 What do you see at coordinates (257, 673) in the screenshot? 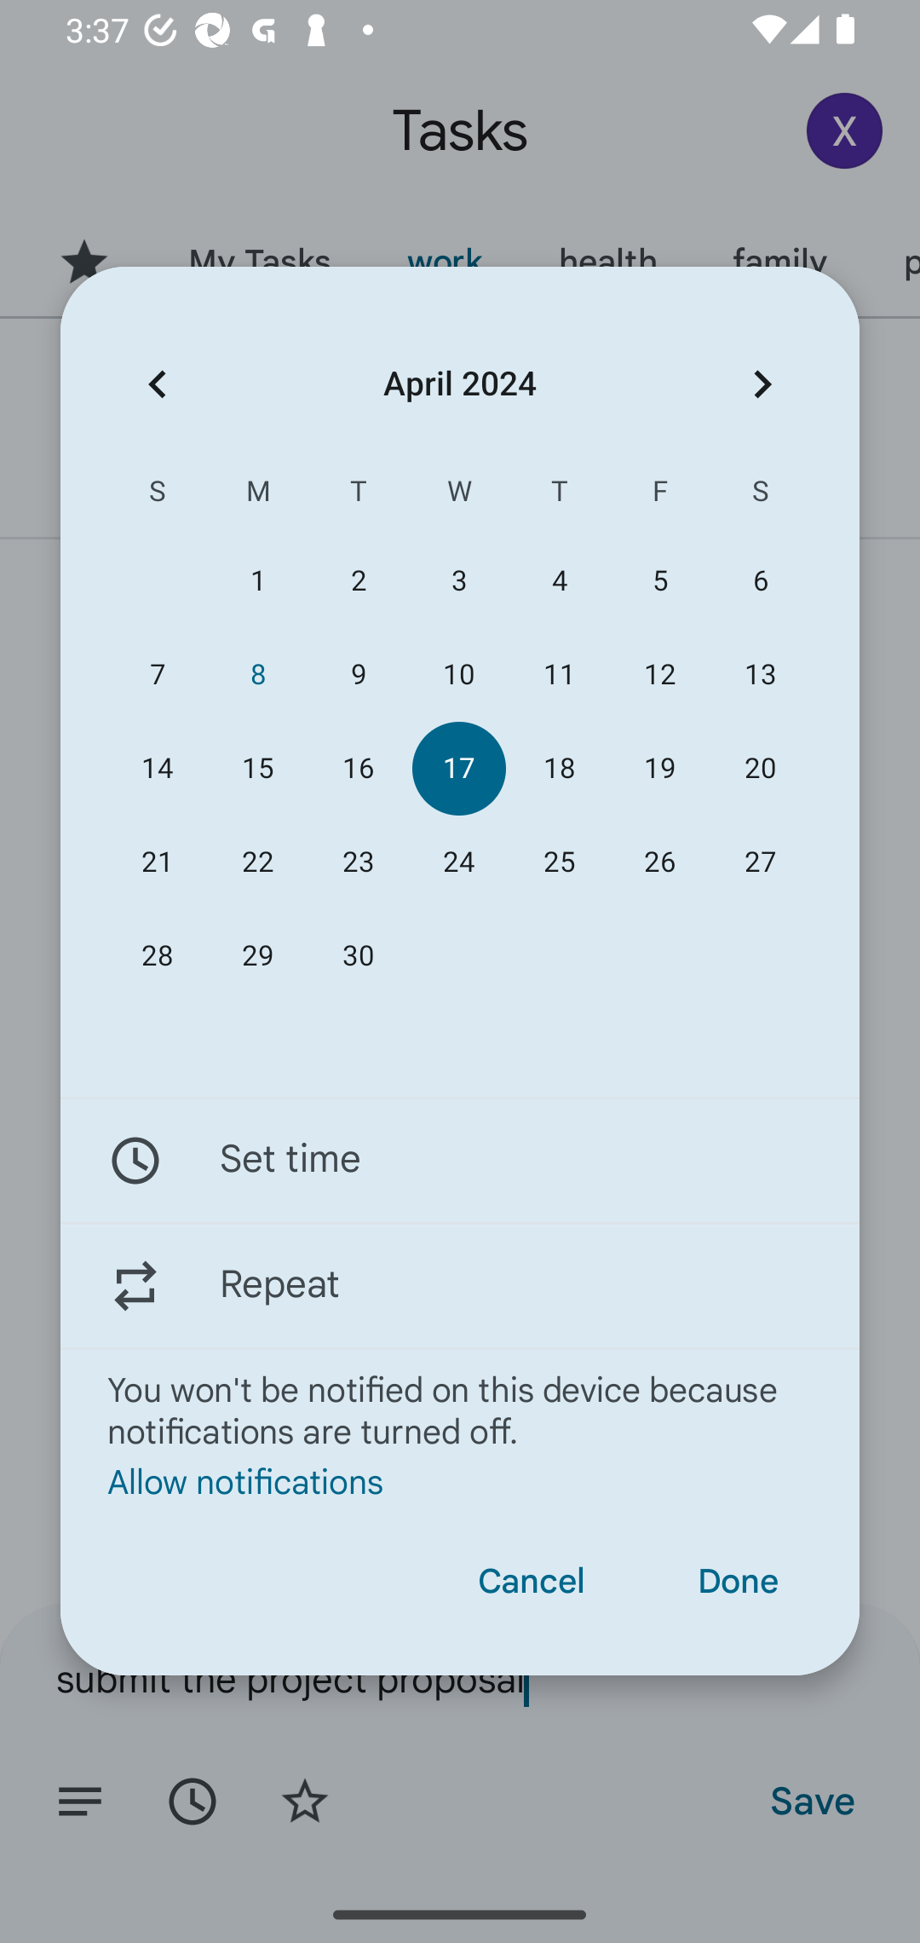
I see `8 08 April 2024` at bounding box center [257, 673].